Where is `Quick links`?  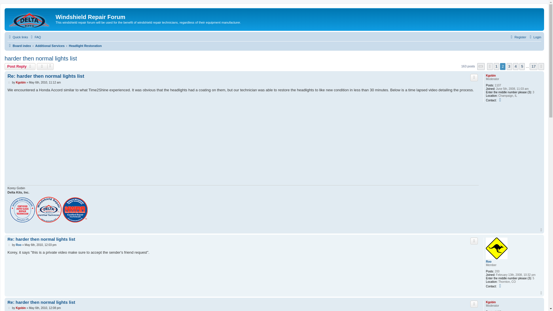
Quick links is located at coordinates (18, 37).